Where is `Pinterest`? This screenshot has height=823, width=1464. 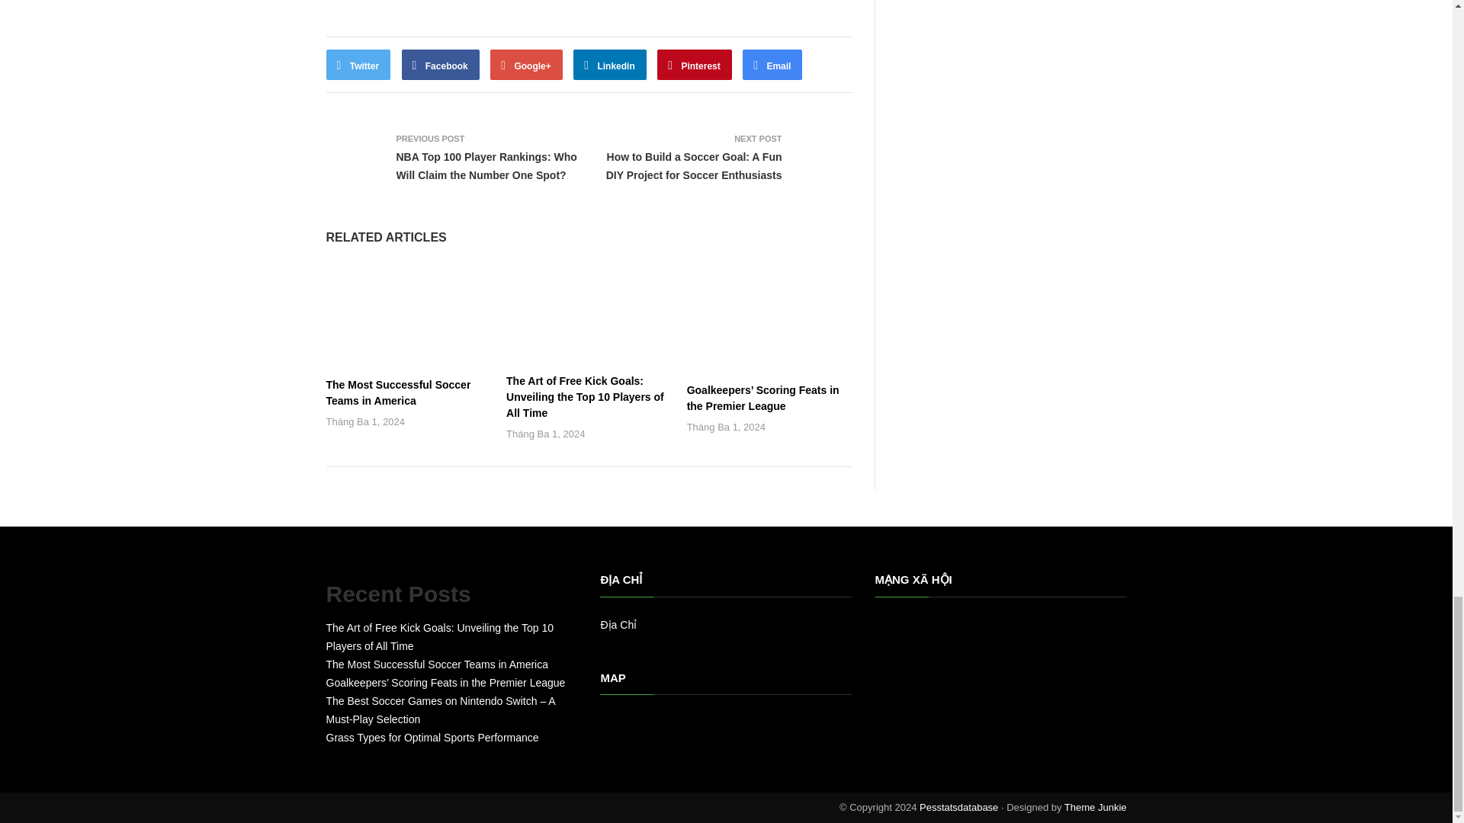 Pinterest is located at coordinates (695, 64).